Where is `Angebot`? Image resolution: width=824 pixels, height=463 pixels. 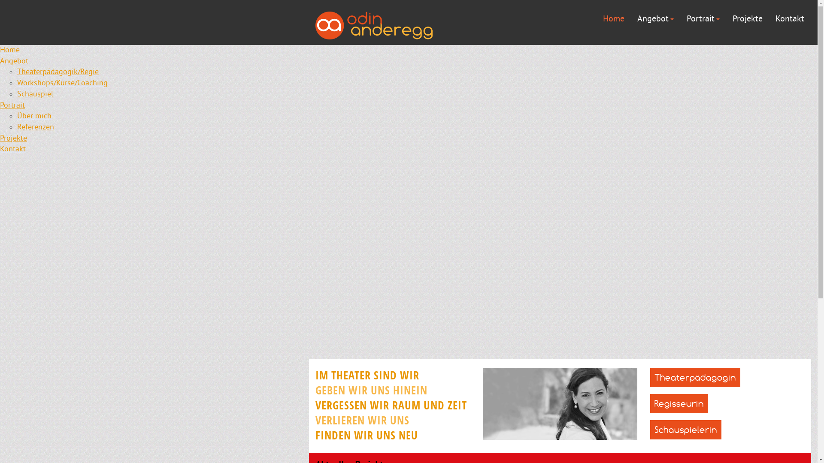 Angebot is located at coordinates (14, 62).